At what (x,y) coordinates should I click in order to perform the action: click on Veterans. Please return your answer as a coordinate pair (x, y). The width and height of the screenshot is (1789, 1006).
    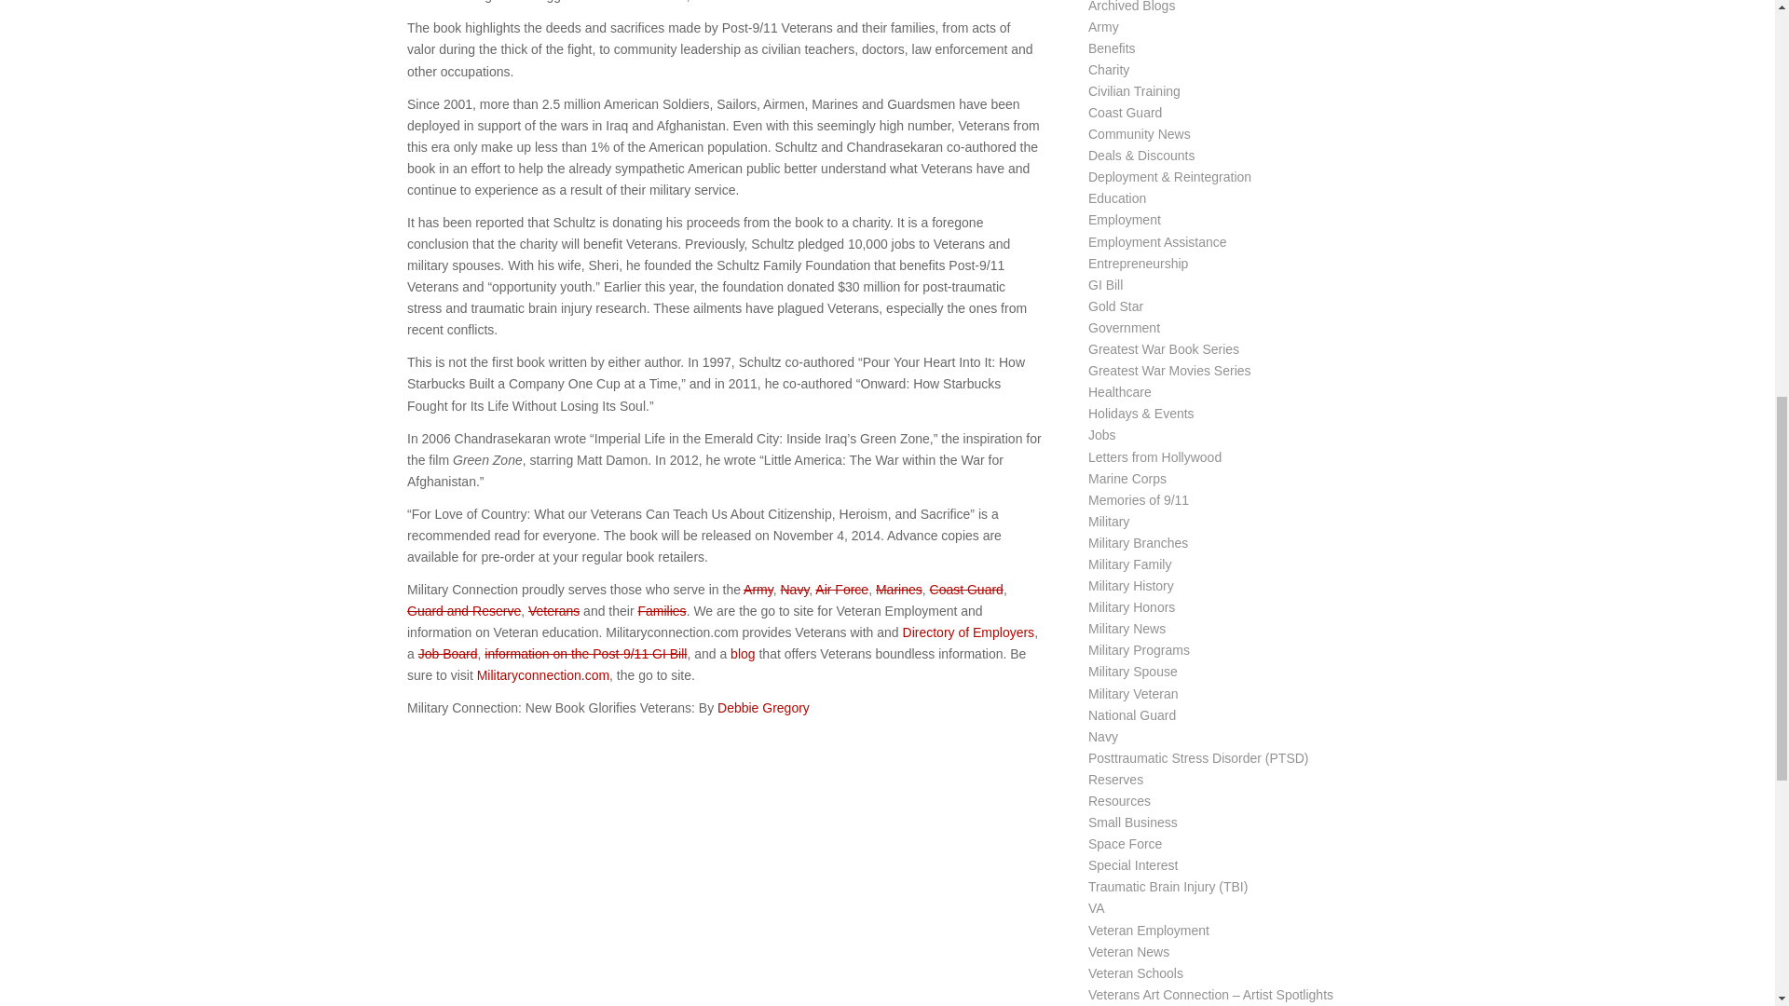
    Looking at the image, I should click on (553, 611).